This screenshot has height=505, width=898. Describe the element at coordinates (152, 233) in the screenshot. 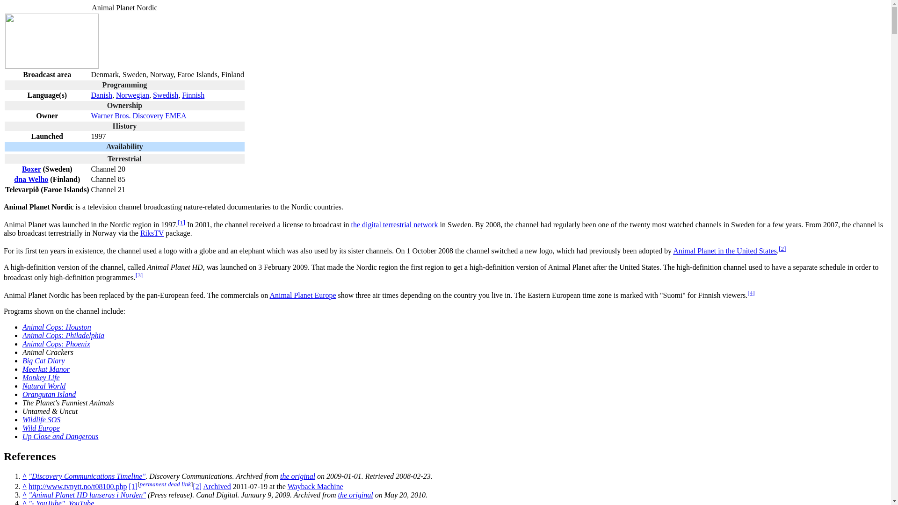

I see `RiksTV` at that location.